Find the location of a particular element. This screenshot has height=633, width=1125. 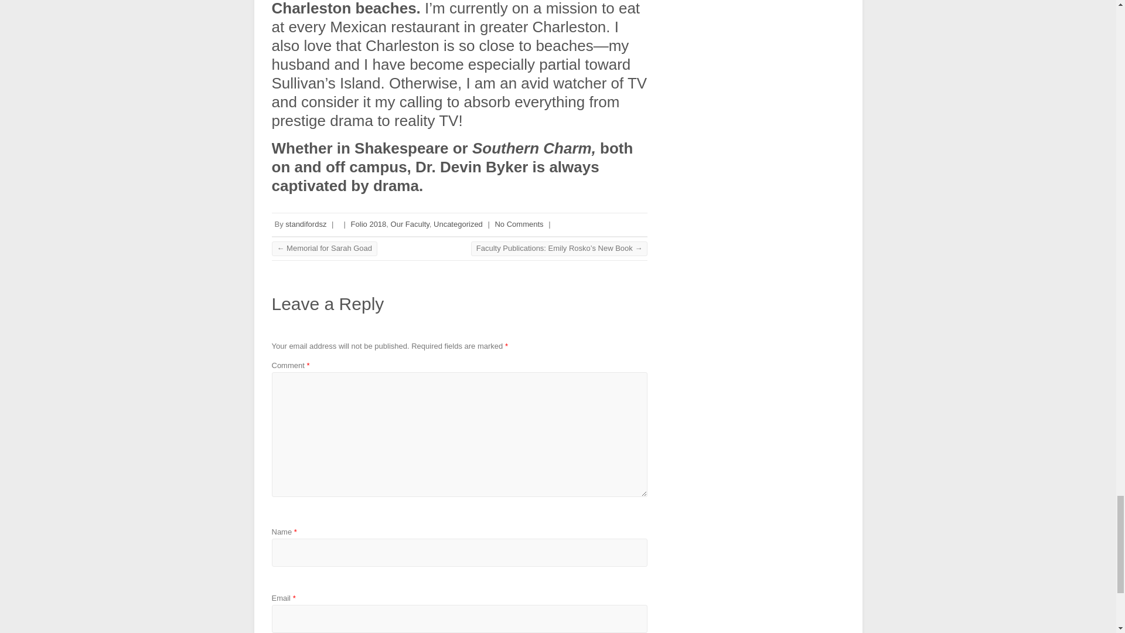

No Comments is located at coordinates (519, 224).